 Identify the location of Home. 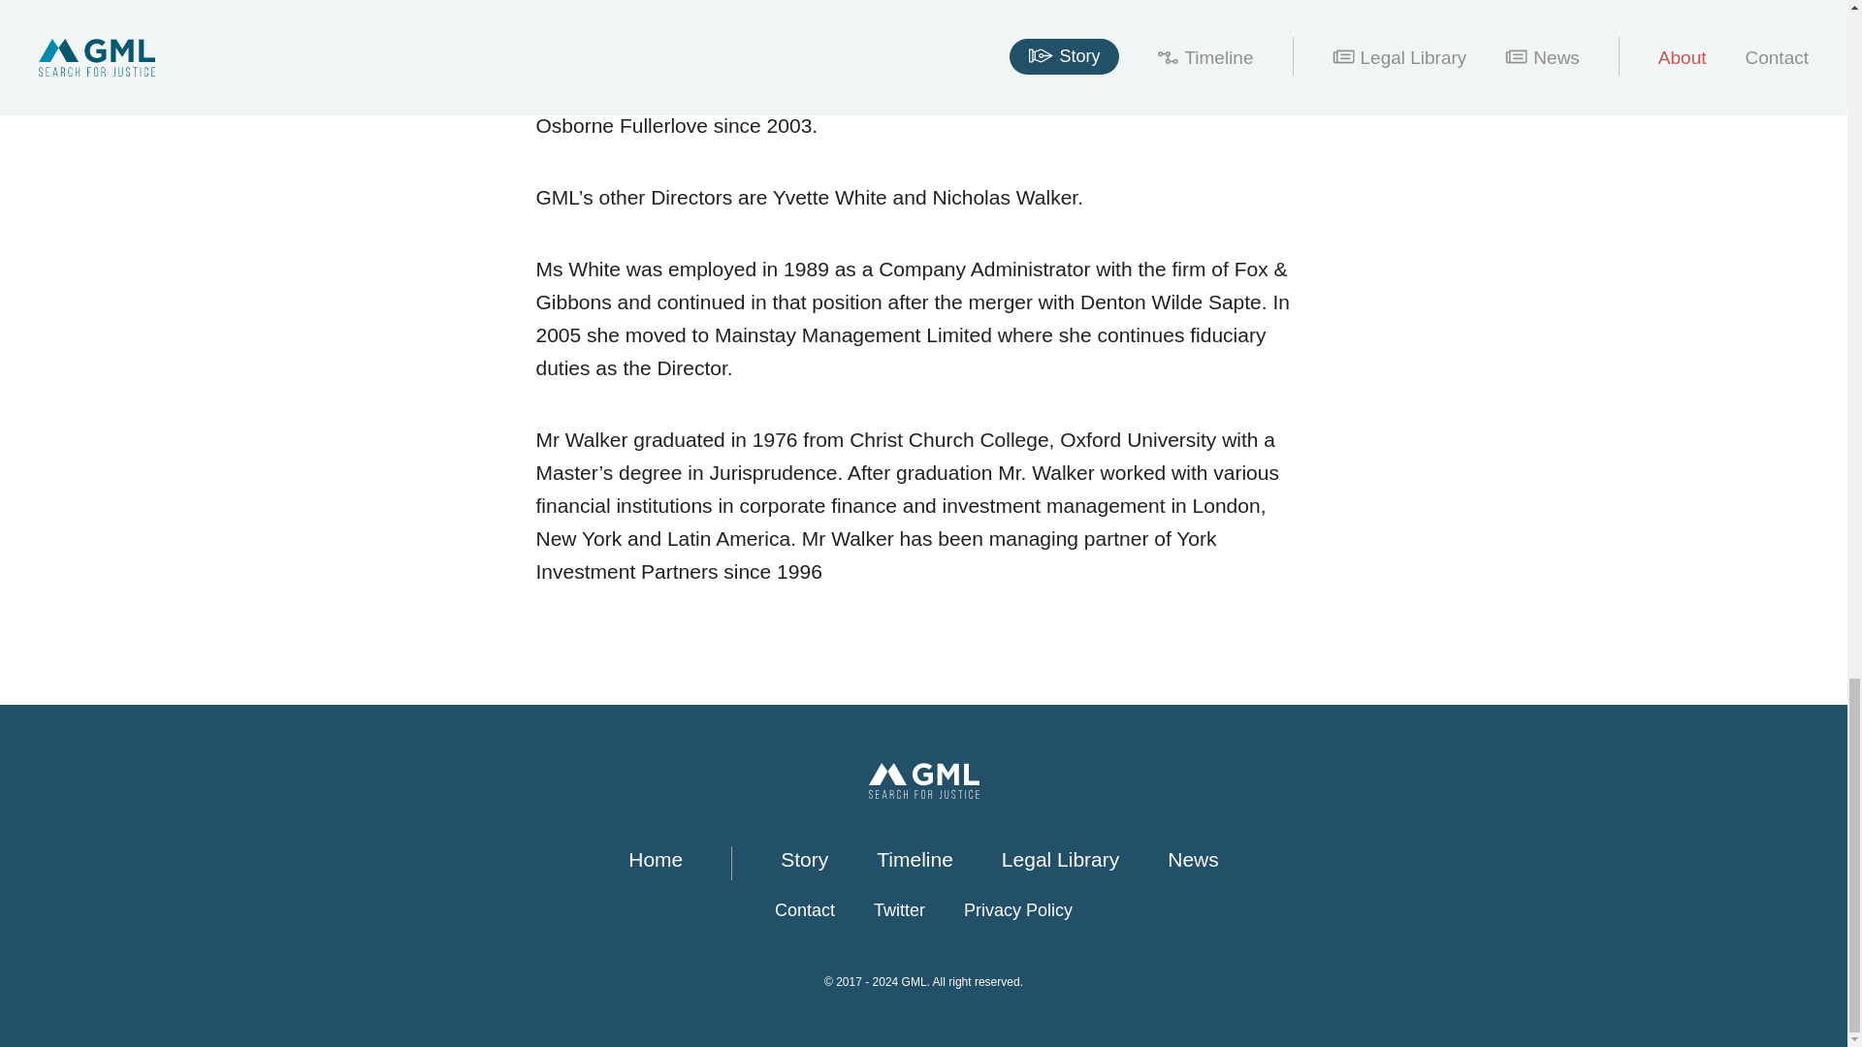
(656, 859).